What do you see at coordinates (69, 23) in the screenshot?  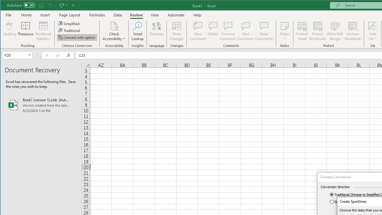 I see `Simplified` at bounding box center [69, 23].